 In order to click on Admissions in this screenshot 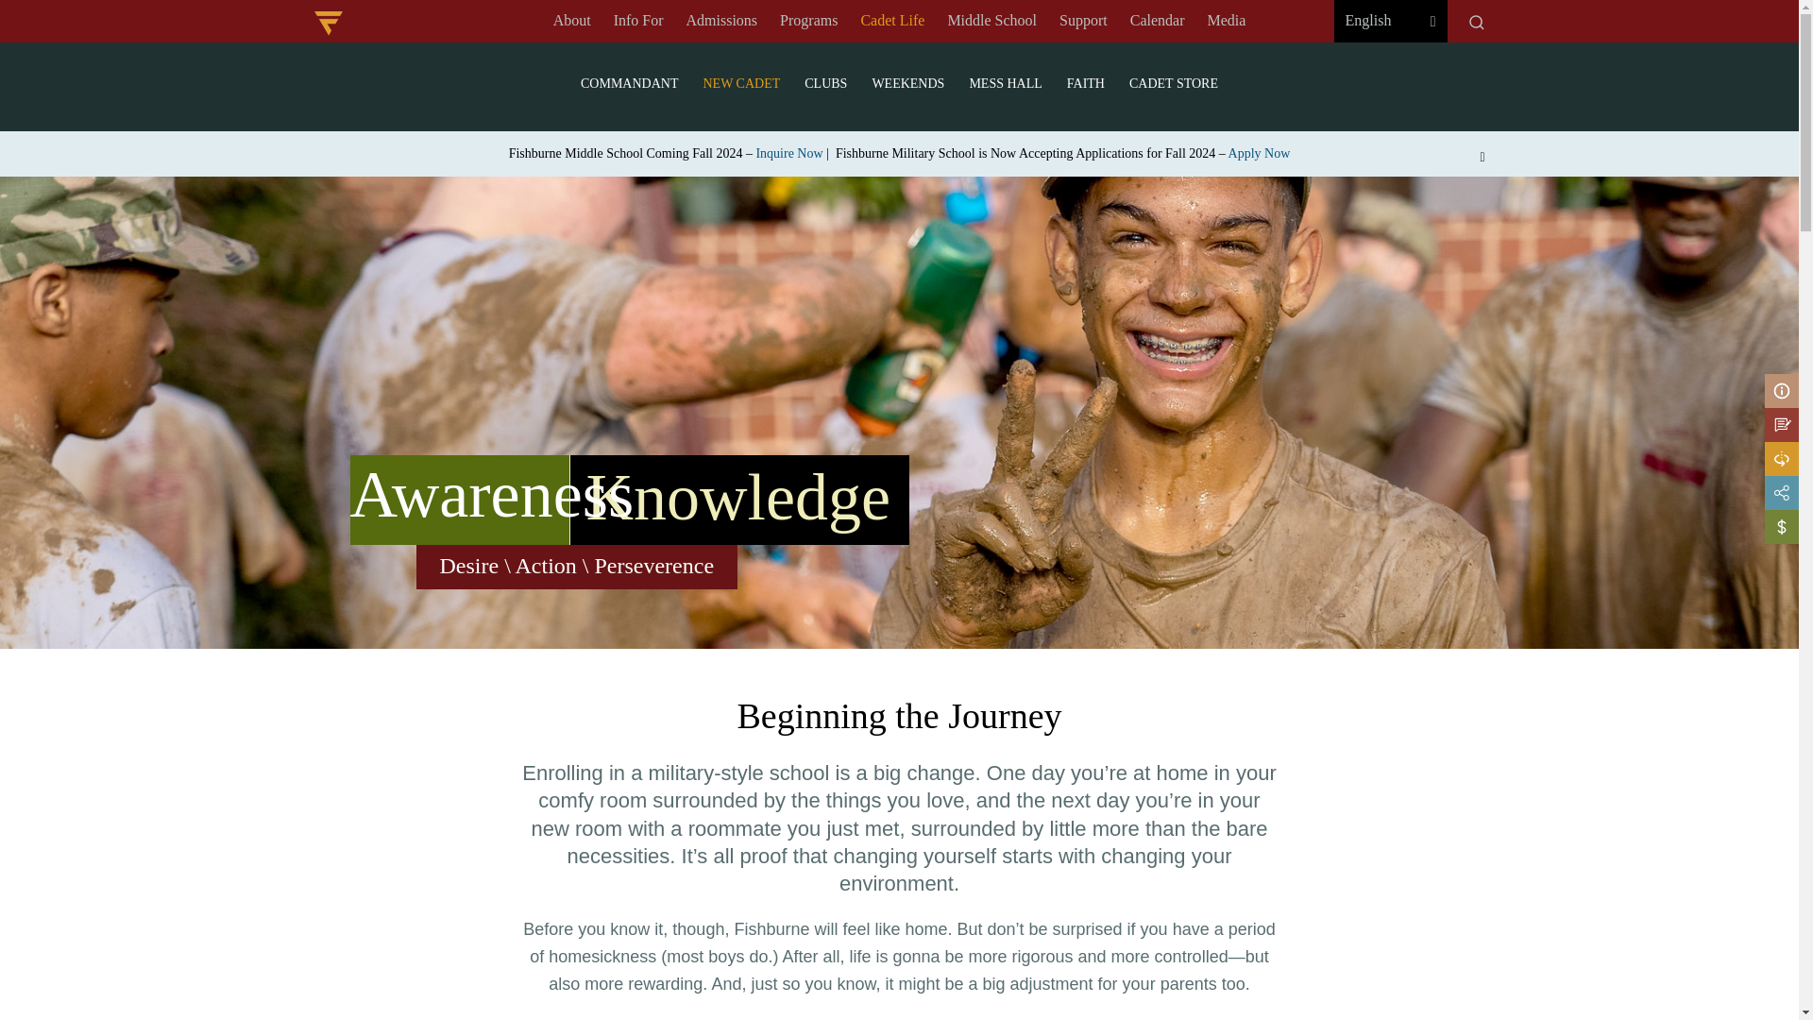, I will do `click(721, 21)`.